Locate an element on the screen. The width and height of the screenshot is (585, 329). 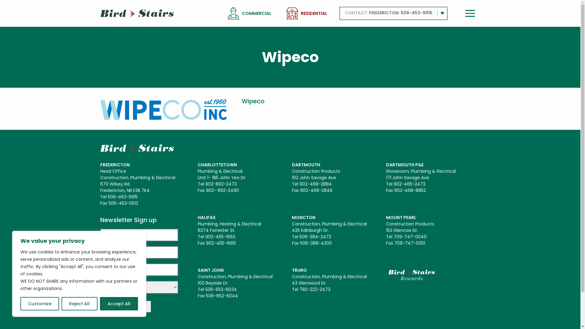
709-747-0040 is located at coordinates (410, 237).